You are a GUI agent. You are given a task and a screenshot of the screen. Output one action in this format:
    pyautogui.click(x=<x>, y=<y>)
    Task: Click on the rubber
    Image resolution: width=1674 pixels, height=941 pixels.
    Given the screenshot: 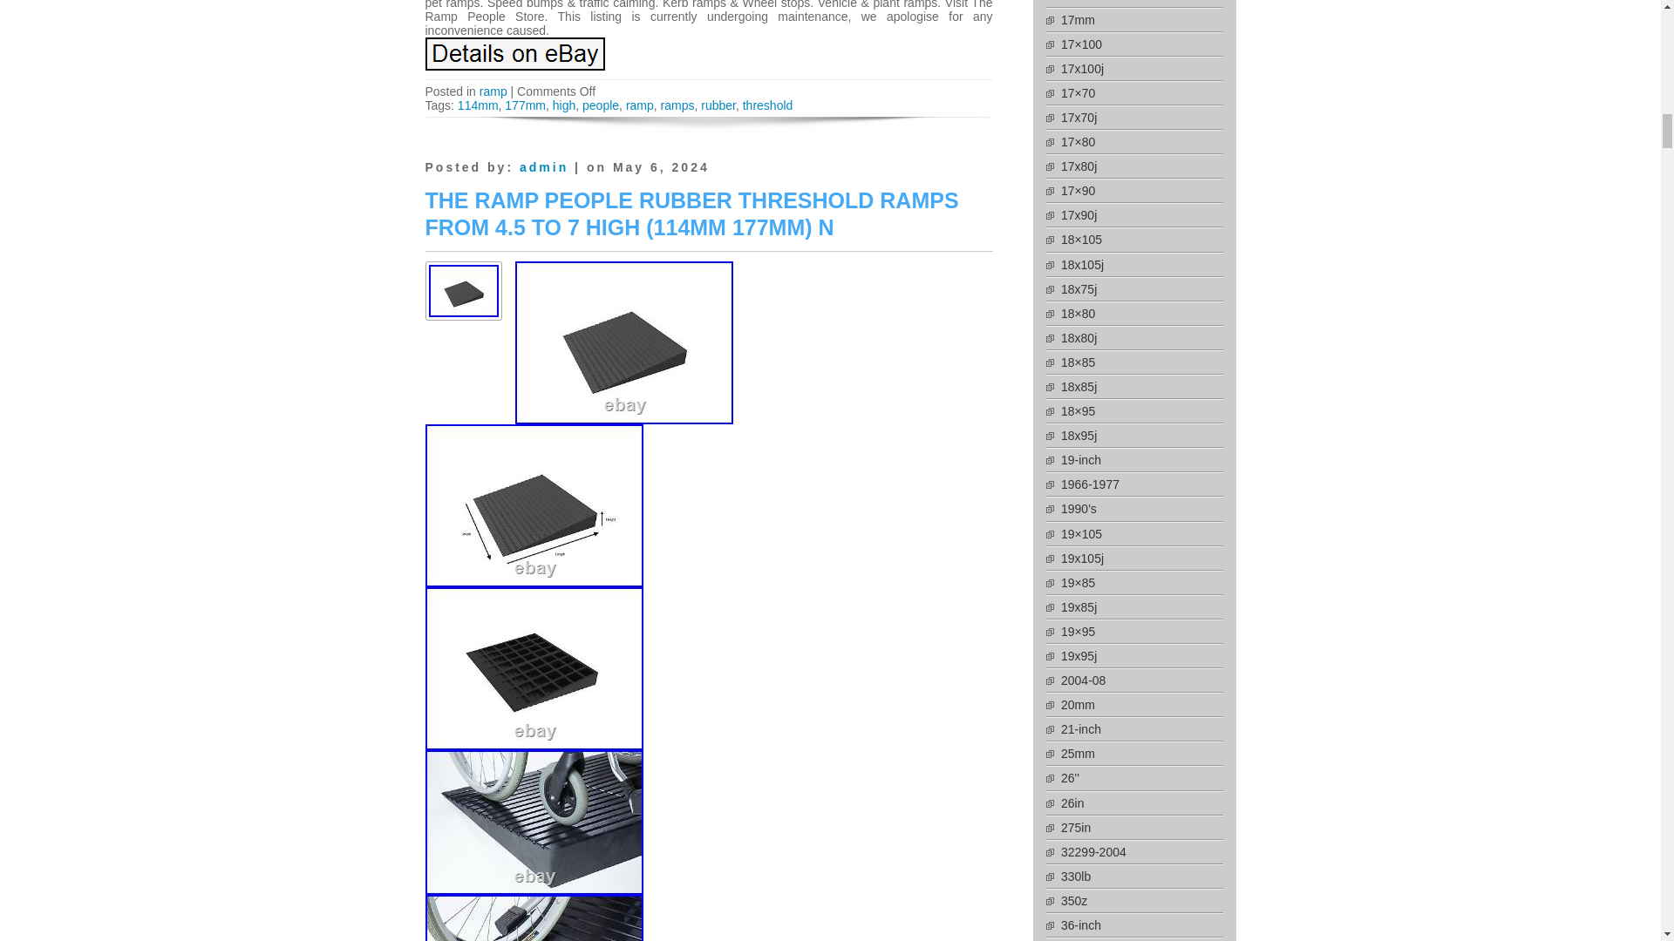 What is the action you would take?
    pyautogui.click(x=718, y=105)
    